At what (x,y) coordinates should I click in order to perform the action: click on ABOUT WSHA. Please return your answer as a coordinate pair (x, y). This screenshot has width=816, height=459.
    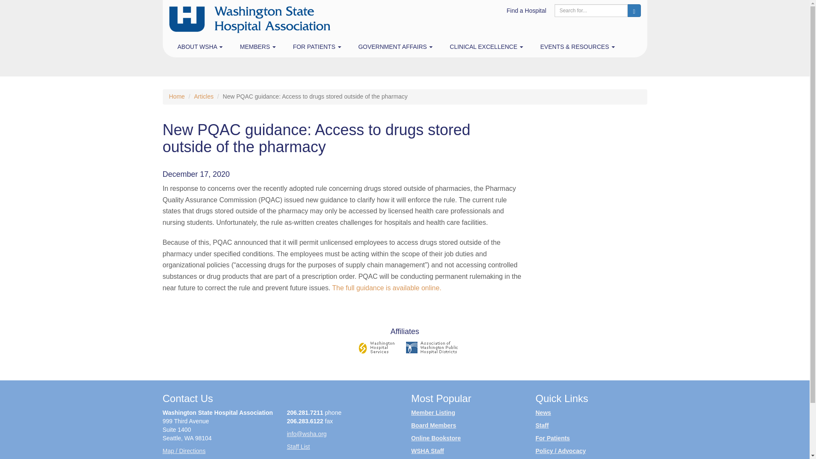
    Looking at the image, I should click on (200, 47).